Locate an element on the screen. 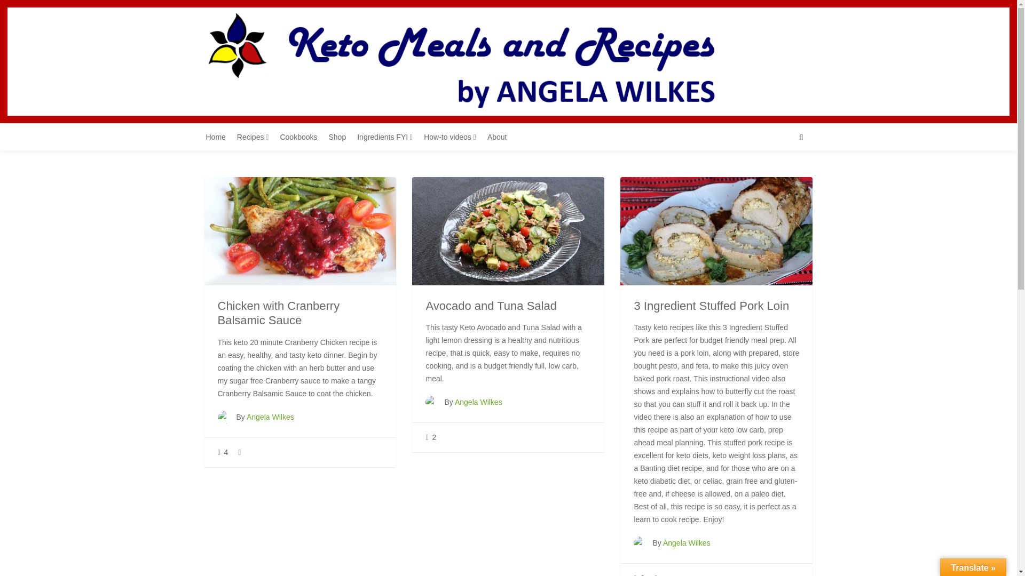 The height and width of the screenshot is (576, 1025). Ingredients FYI is located at coordinates (389, 137).